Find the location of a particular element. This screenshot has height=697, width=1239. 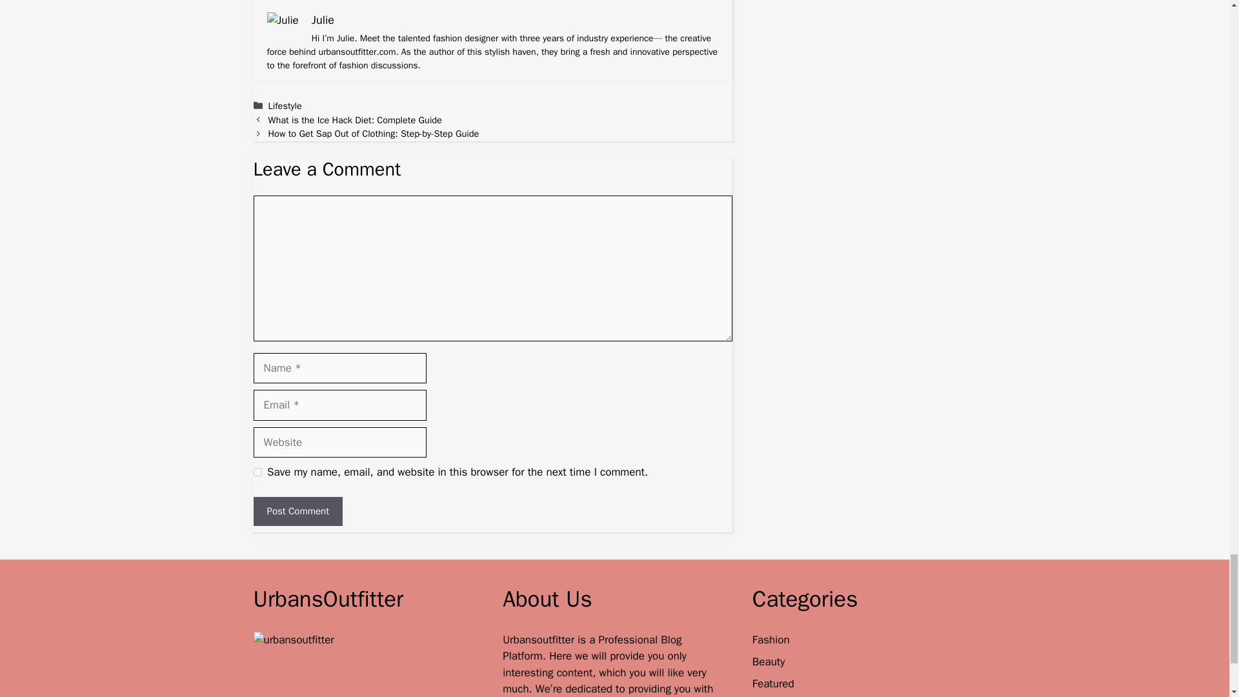

Post Comment is located at coordinates (297, 511).